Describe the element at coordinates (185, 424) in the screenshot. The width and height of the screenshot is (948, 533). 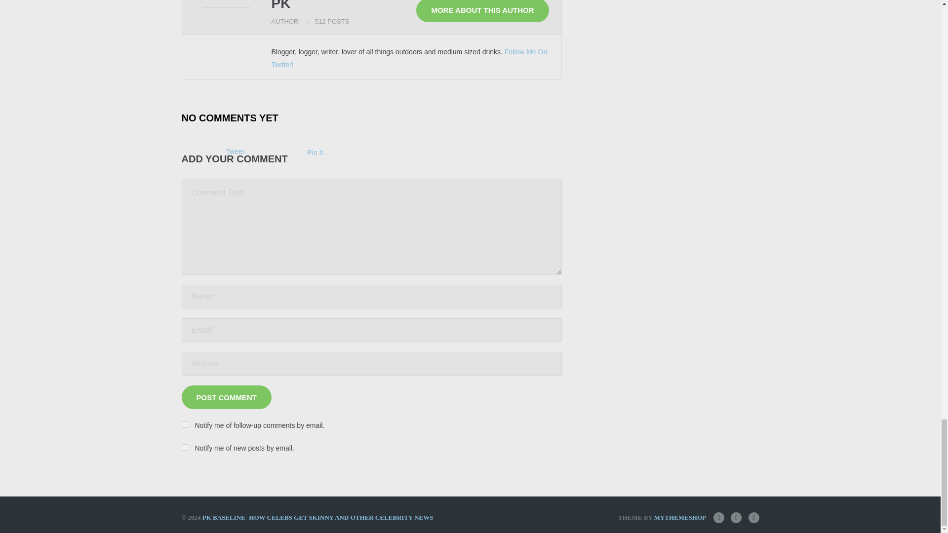
I see `subscribe` at that location.